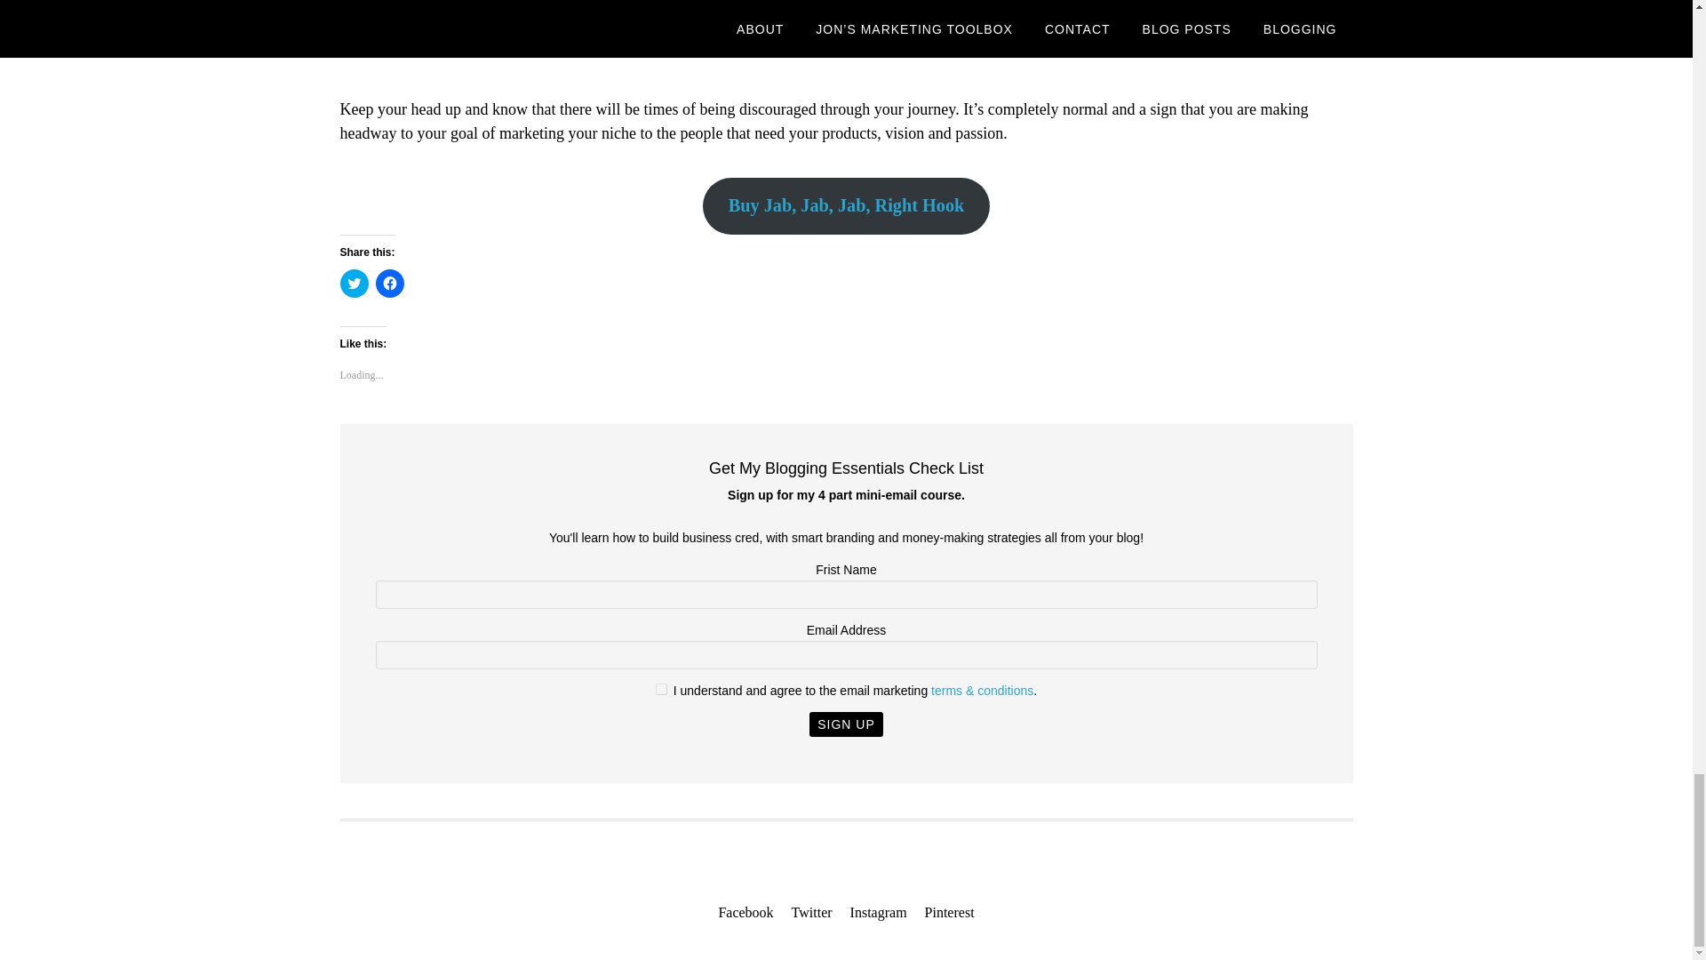 The width and height of the screenshot is (1706, 960). I want to click on Twitter, so click(811, 913).